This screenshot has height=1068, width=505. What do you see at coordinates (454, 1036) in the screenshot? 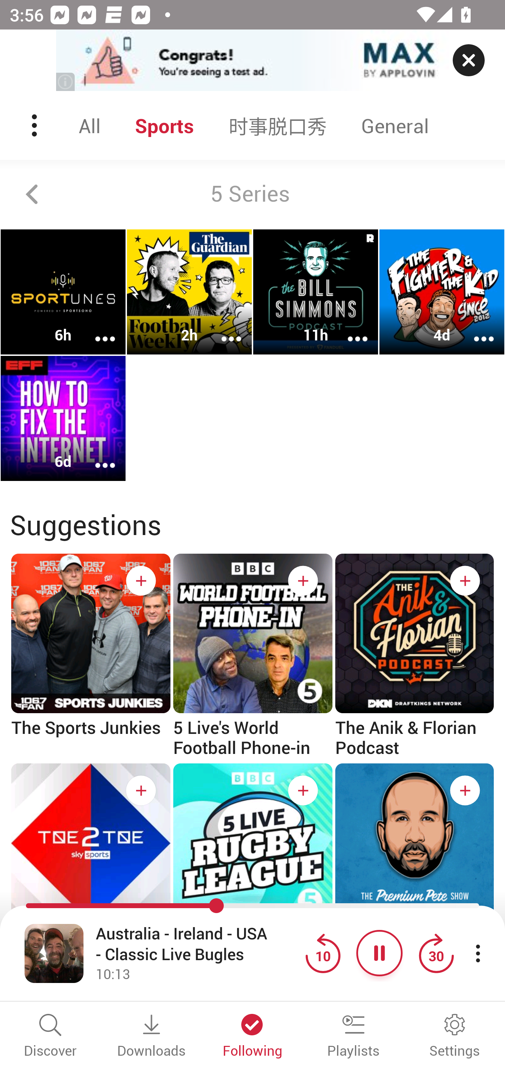
I see `Settings` at bounding box center [454, 1036].